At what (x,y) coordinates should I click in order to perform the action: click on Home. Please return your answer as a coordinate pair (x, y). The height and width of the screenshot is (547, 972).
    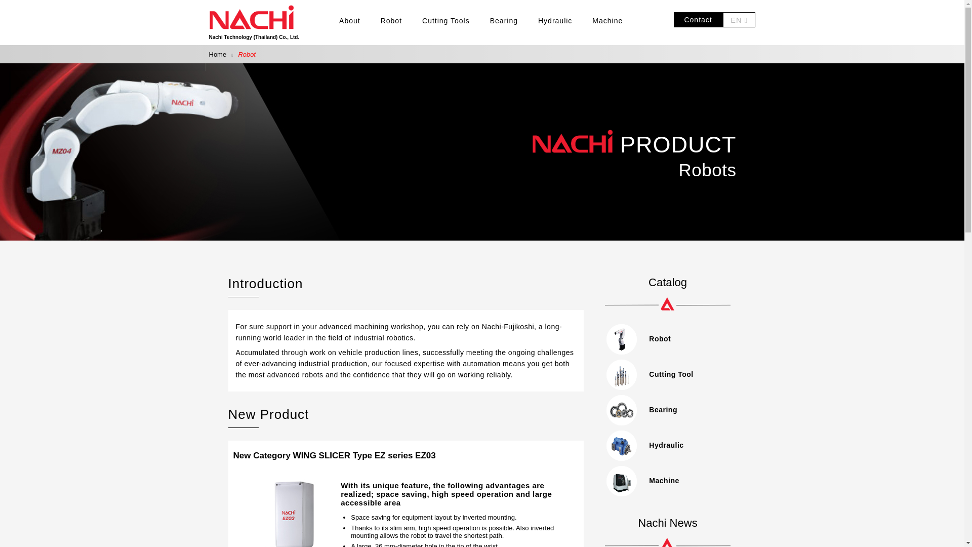
    Looking at the image, I should click on (218, 54).